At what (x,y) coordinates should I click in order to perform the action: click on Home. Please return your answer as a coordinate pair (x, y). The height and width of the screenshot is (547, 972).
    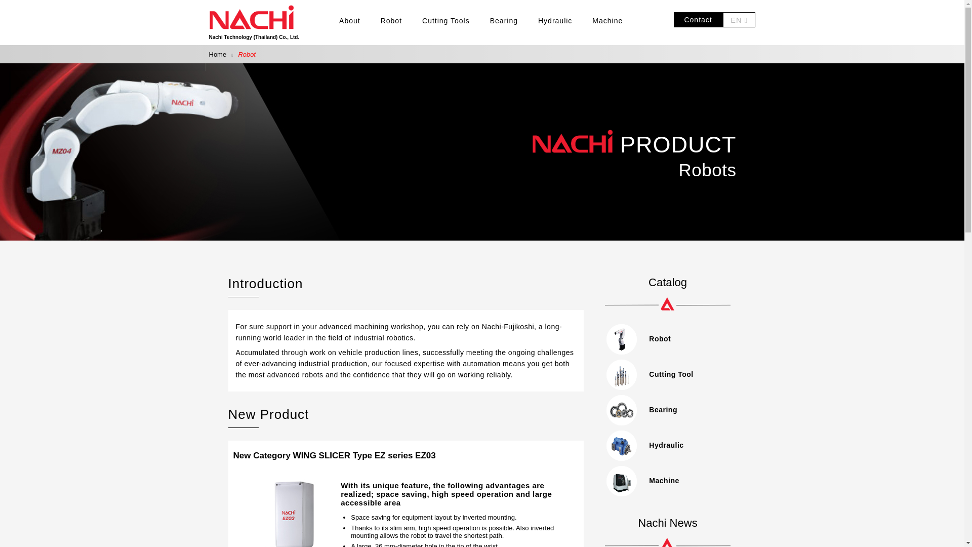
    Looking at the image, I should click on (218, 54).